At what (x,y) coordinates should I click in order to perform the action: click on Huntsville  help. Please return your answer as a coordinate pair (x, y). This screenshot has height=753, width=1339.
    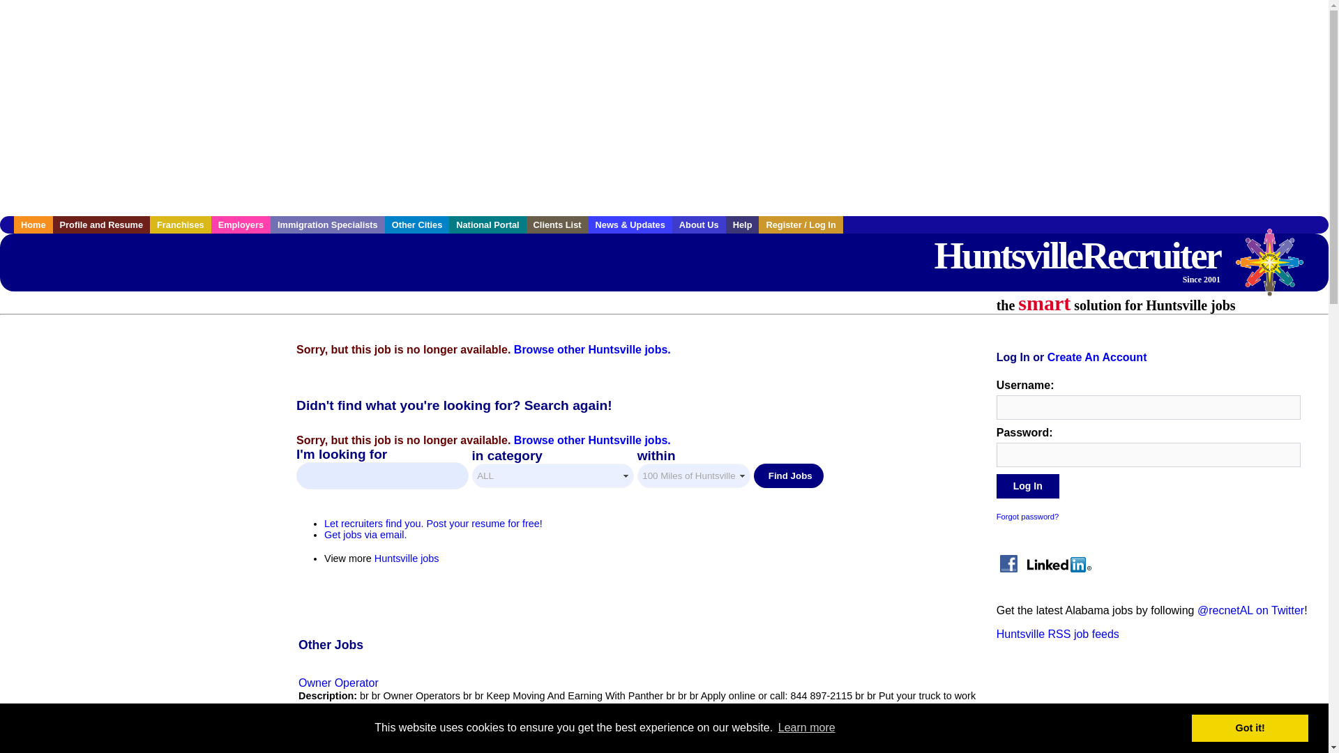
    Looking at the image, I should click on (742, 225).